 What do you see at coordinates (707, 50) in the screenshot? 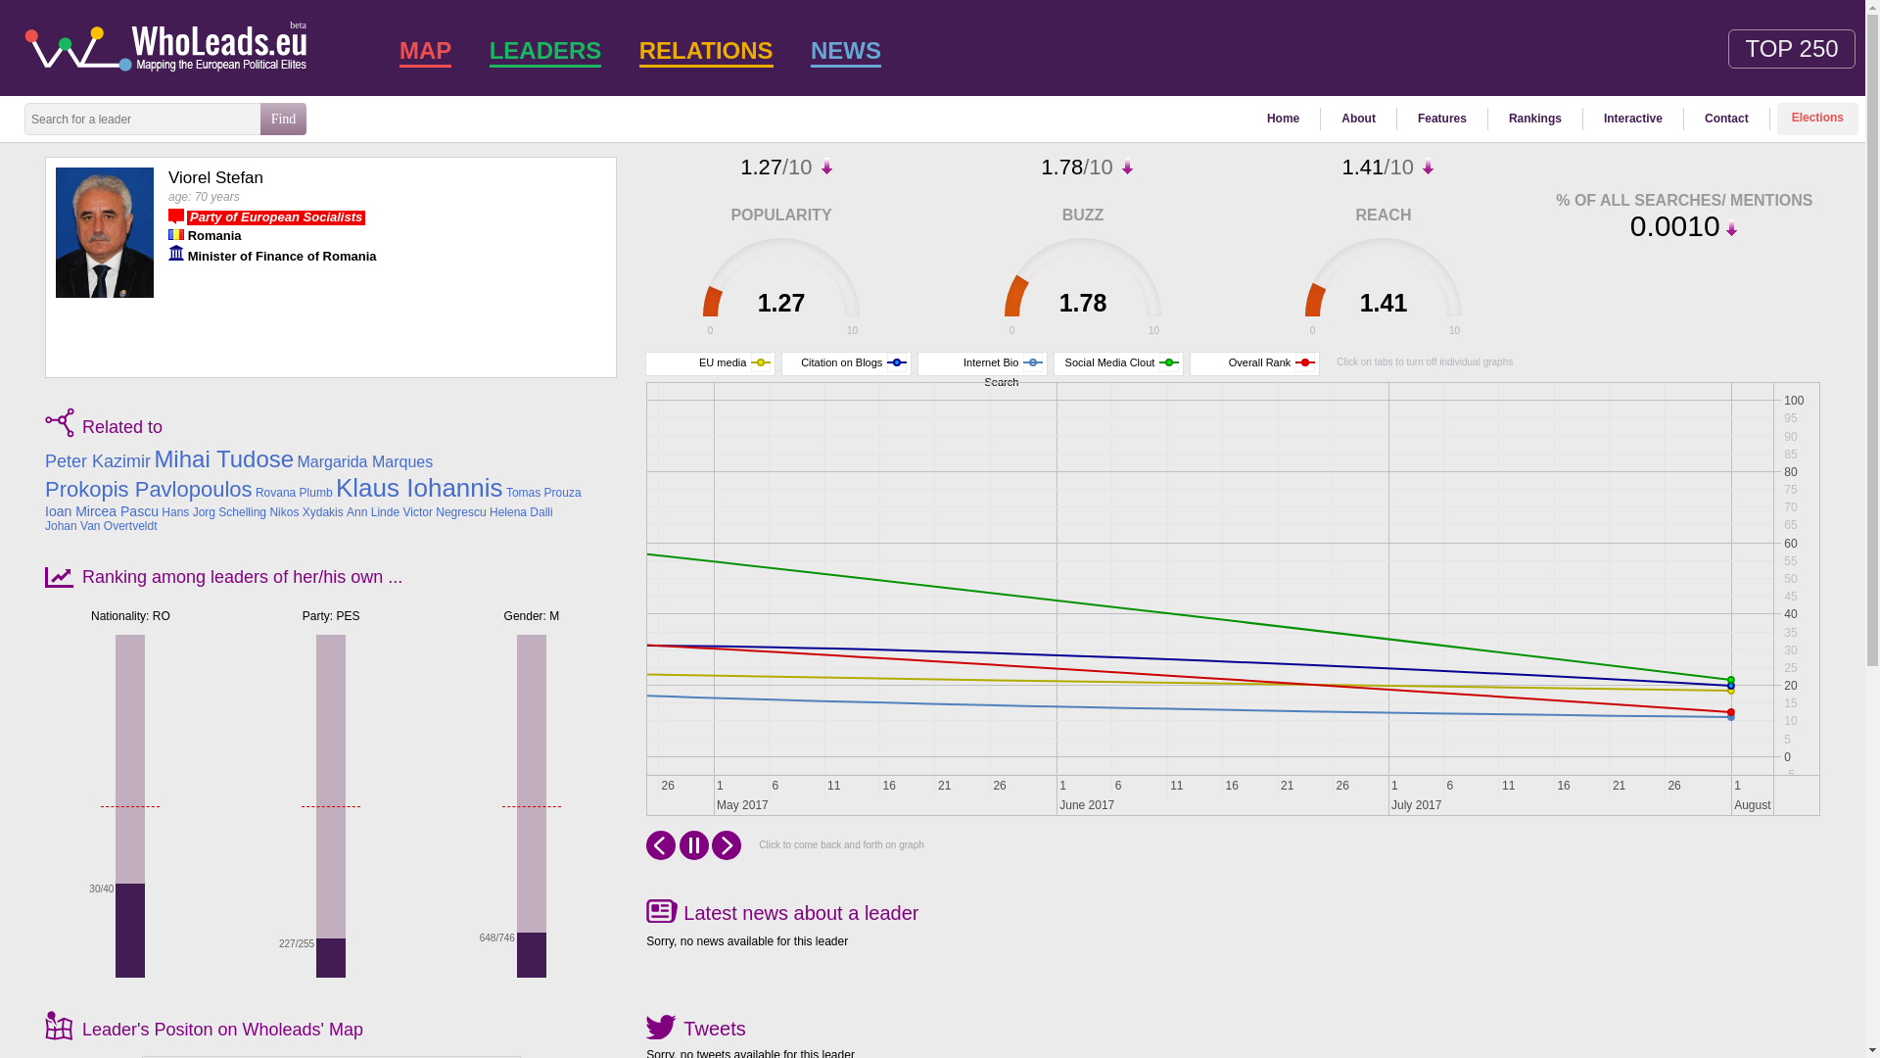
I see `RELATIONS` at bounding box center [707, 50].